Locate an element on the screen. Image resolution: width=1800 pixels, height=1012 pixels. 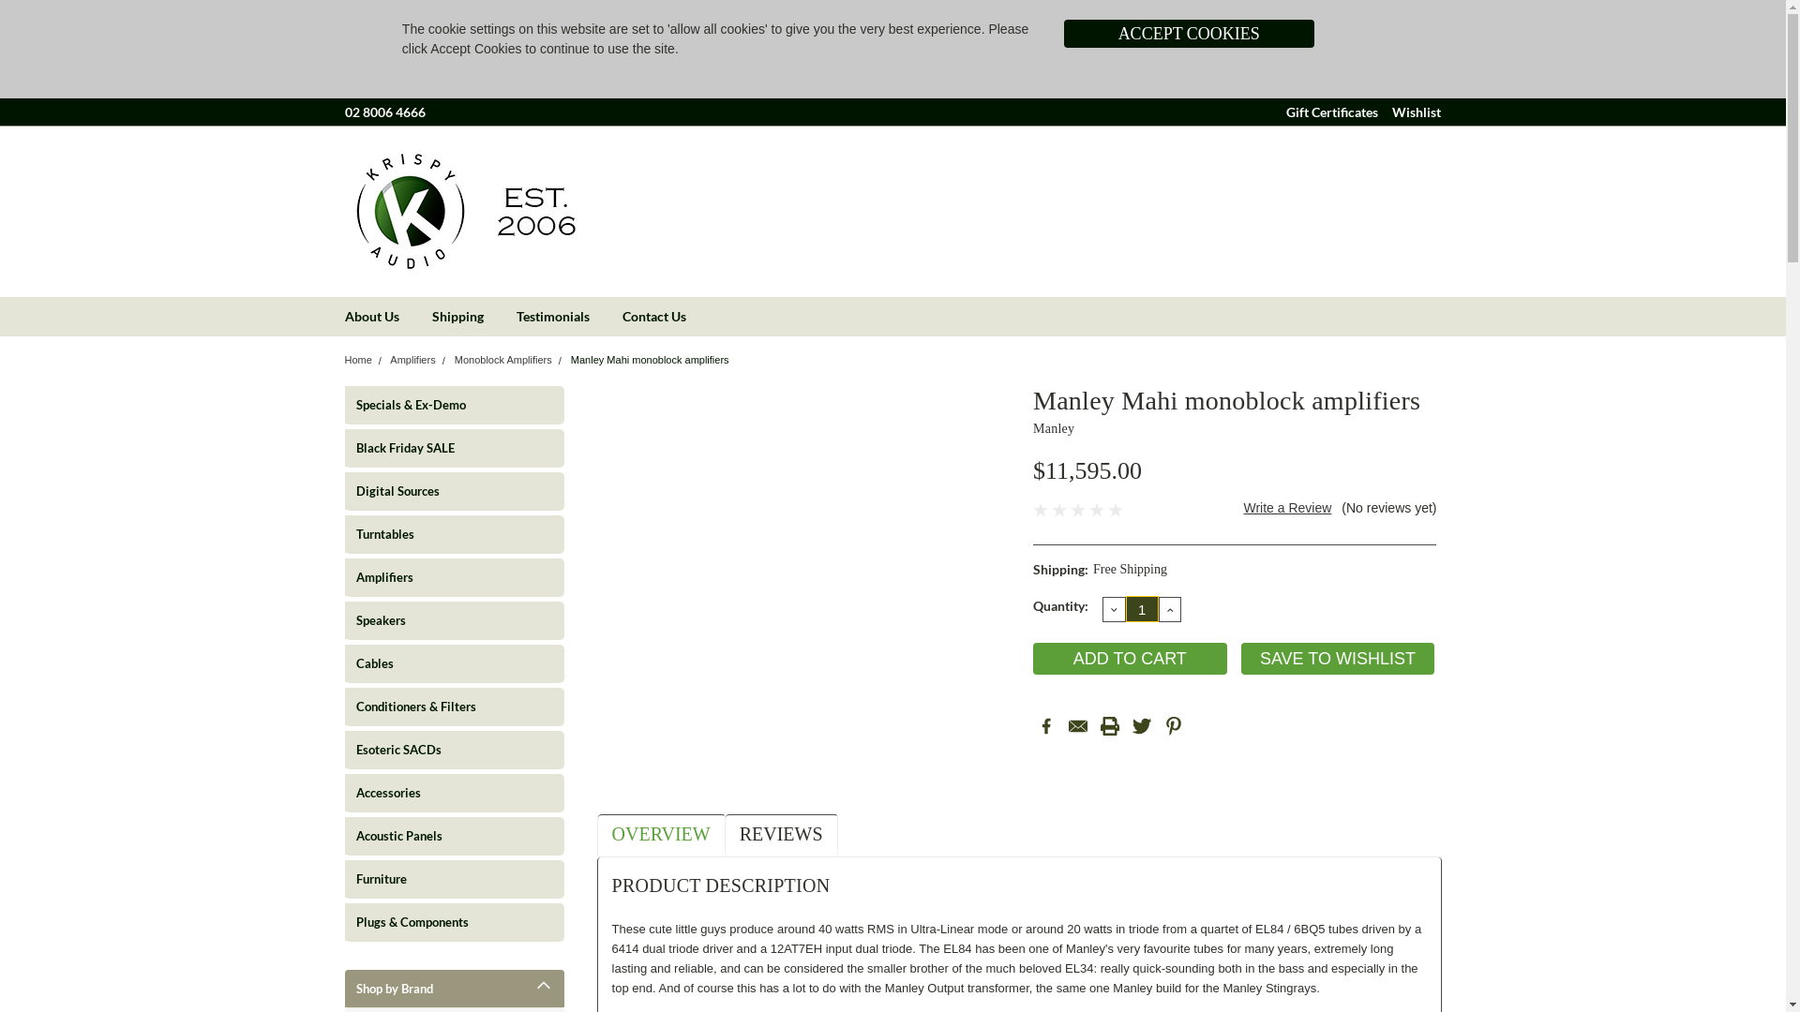
Add to Cart is located at coordinates (1131, 659).